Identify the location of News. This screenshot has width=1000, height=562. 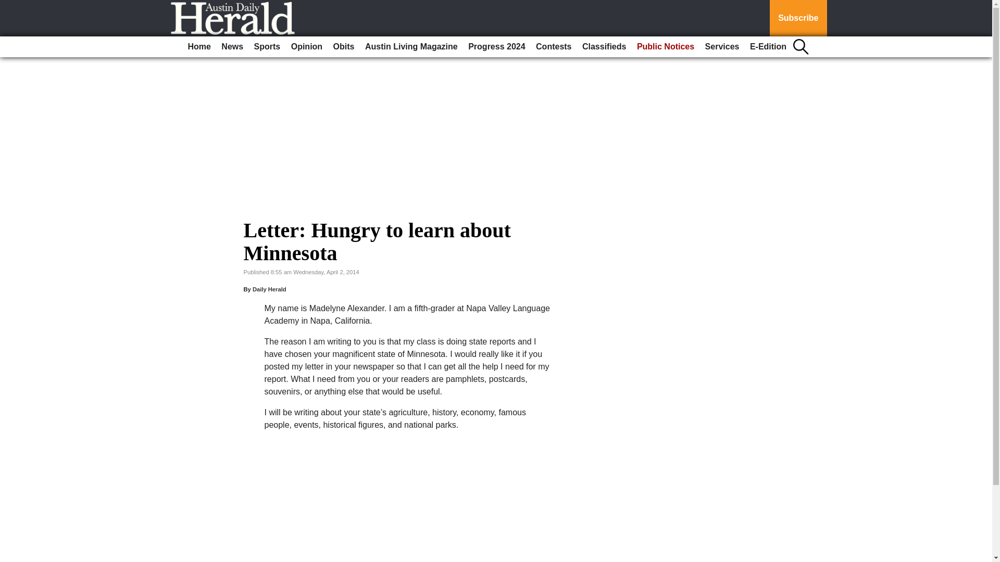
(232, 47).